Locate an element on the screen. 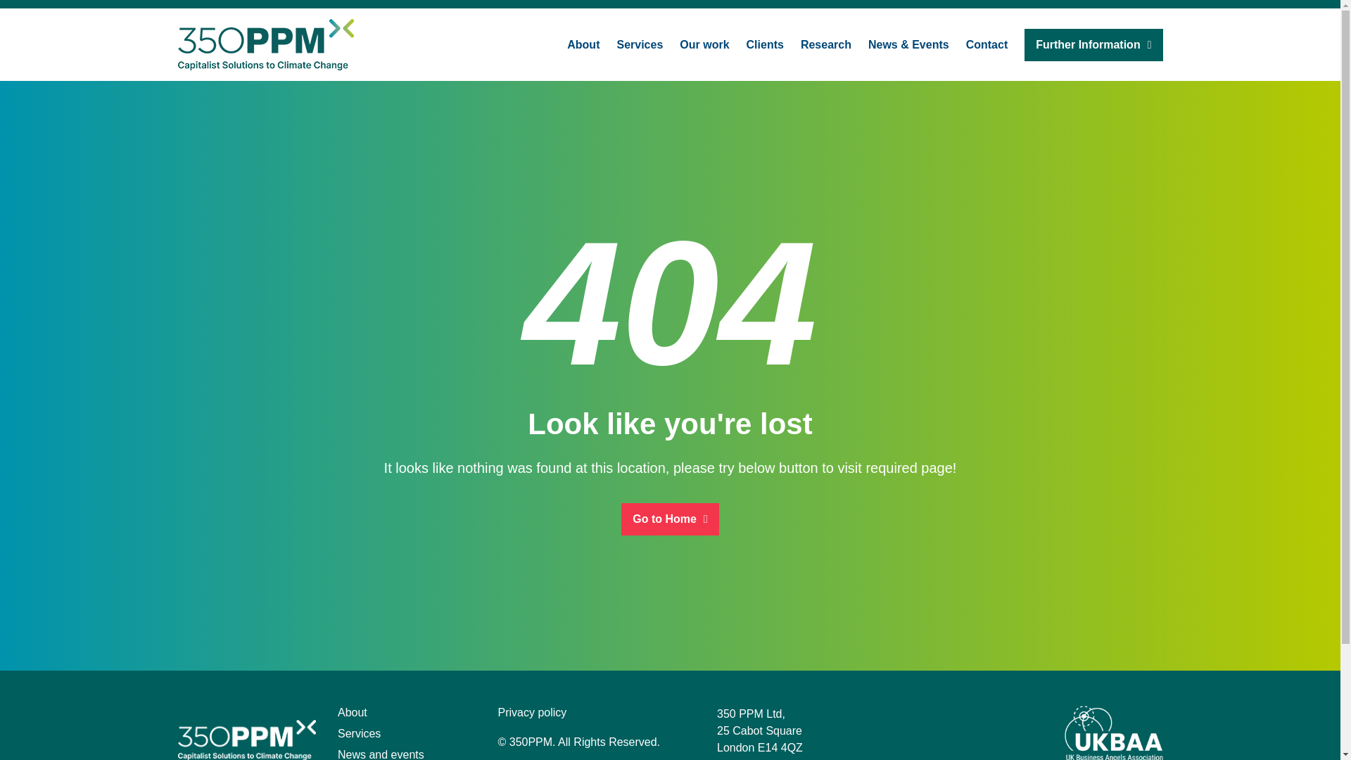 The height and width of the screenshot is (760, 1351). Further Information is located at coordinates (1093, 44).